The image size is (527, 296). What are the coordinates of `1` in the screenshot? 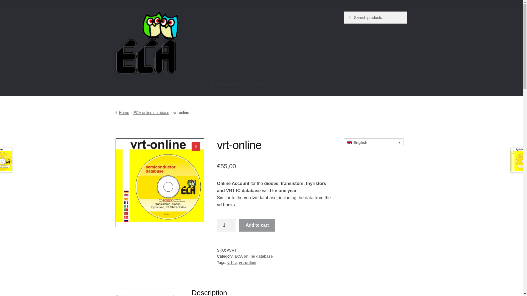 It's located at (226, 225).